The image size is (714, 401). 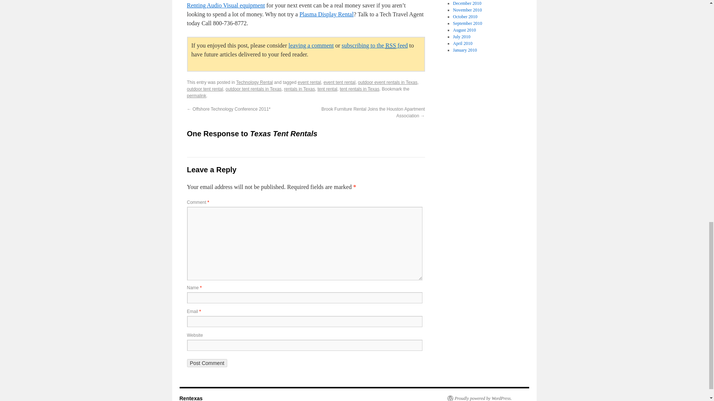 What do you see at coordinates (299, 89) in the screenshot?
I see `rentals in Texas` at bounding box center [299, 89].